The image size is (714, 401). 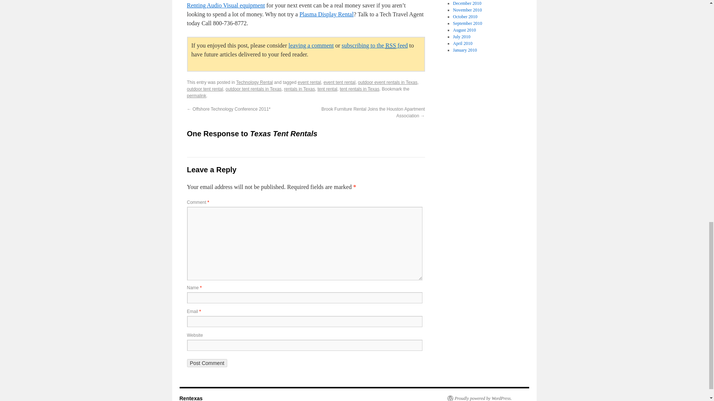 What do you see at coordinates (299, 89) in the screenshot?
I see `rentals in Texas` at bounding box center [299, 89].